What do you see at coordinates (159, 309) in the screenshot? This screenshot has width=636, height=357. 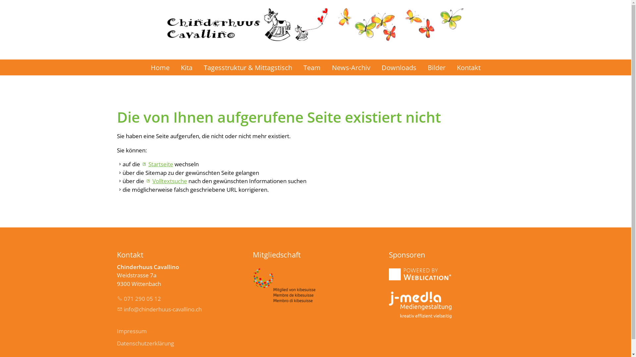 I see `nfchndrhs-cvllnch` at bounding box center [159, 309].